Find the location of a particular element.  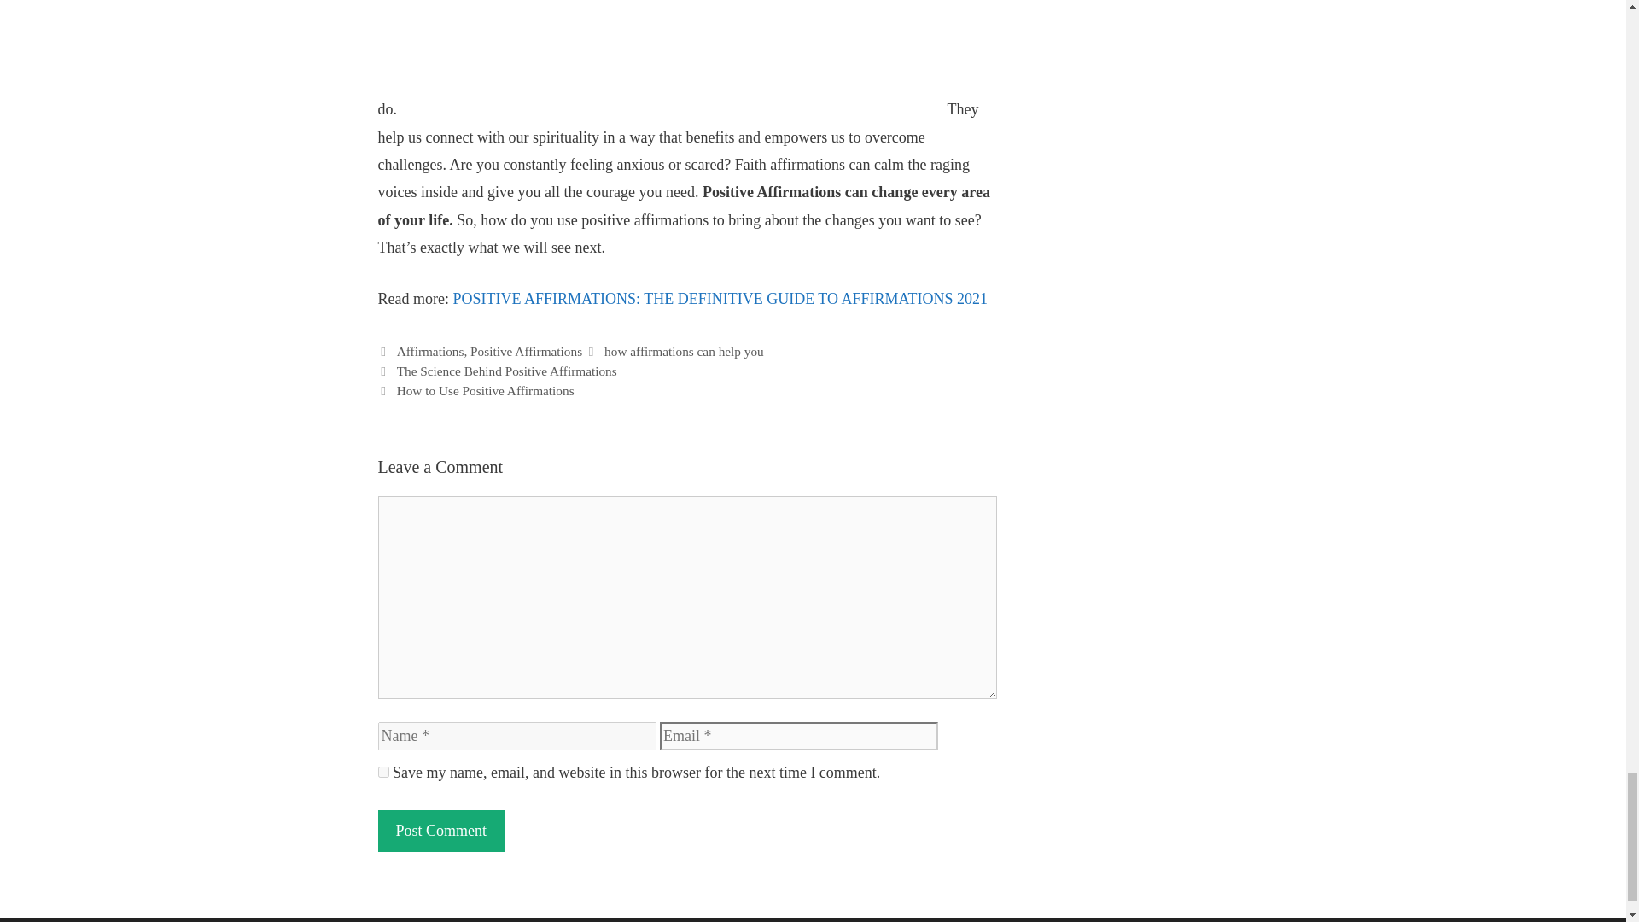

Affirmations is located at coordinates (430, 351).